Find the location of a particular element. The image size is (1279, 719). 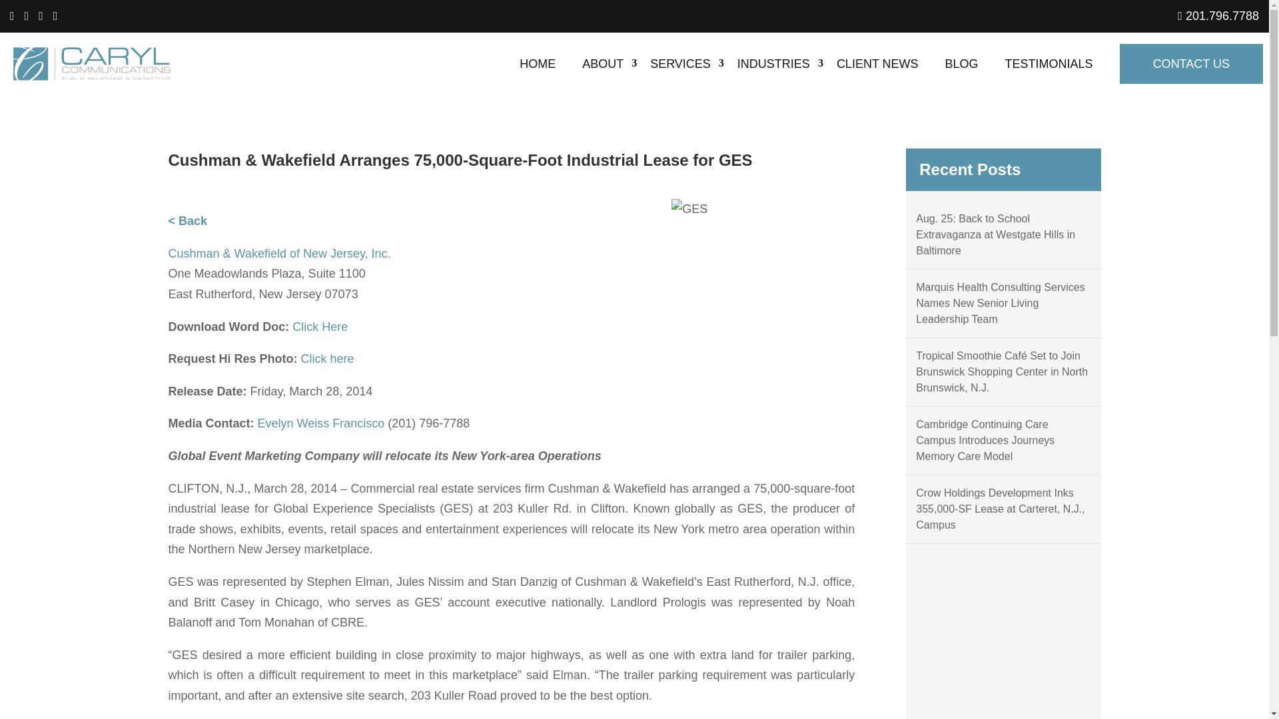

CLIENT NEWS is located at coordinates (877, 63).